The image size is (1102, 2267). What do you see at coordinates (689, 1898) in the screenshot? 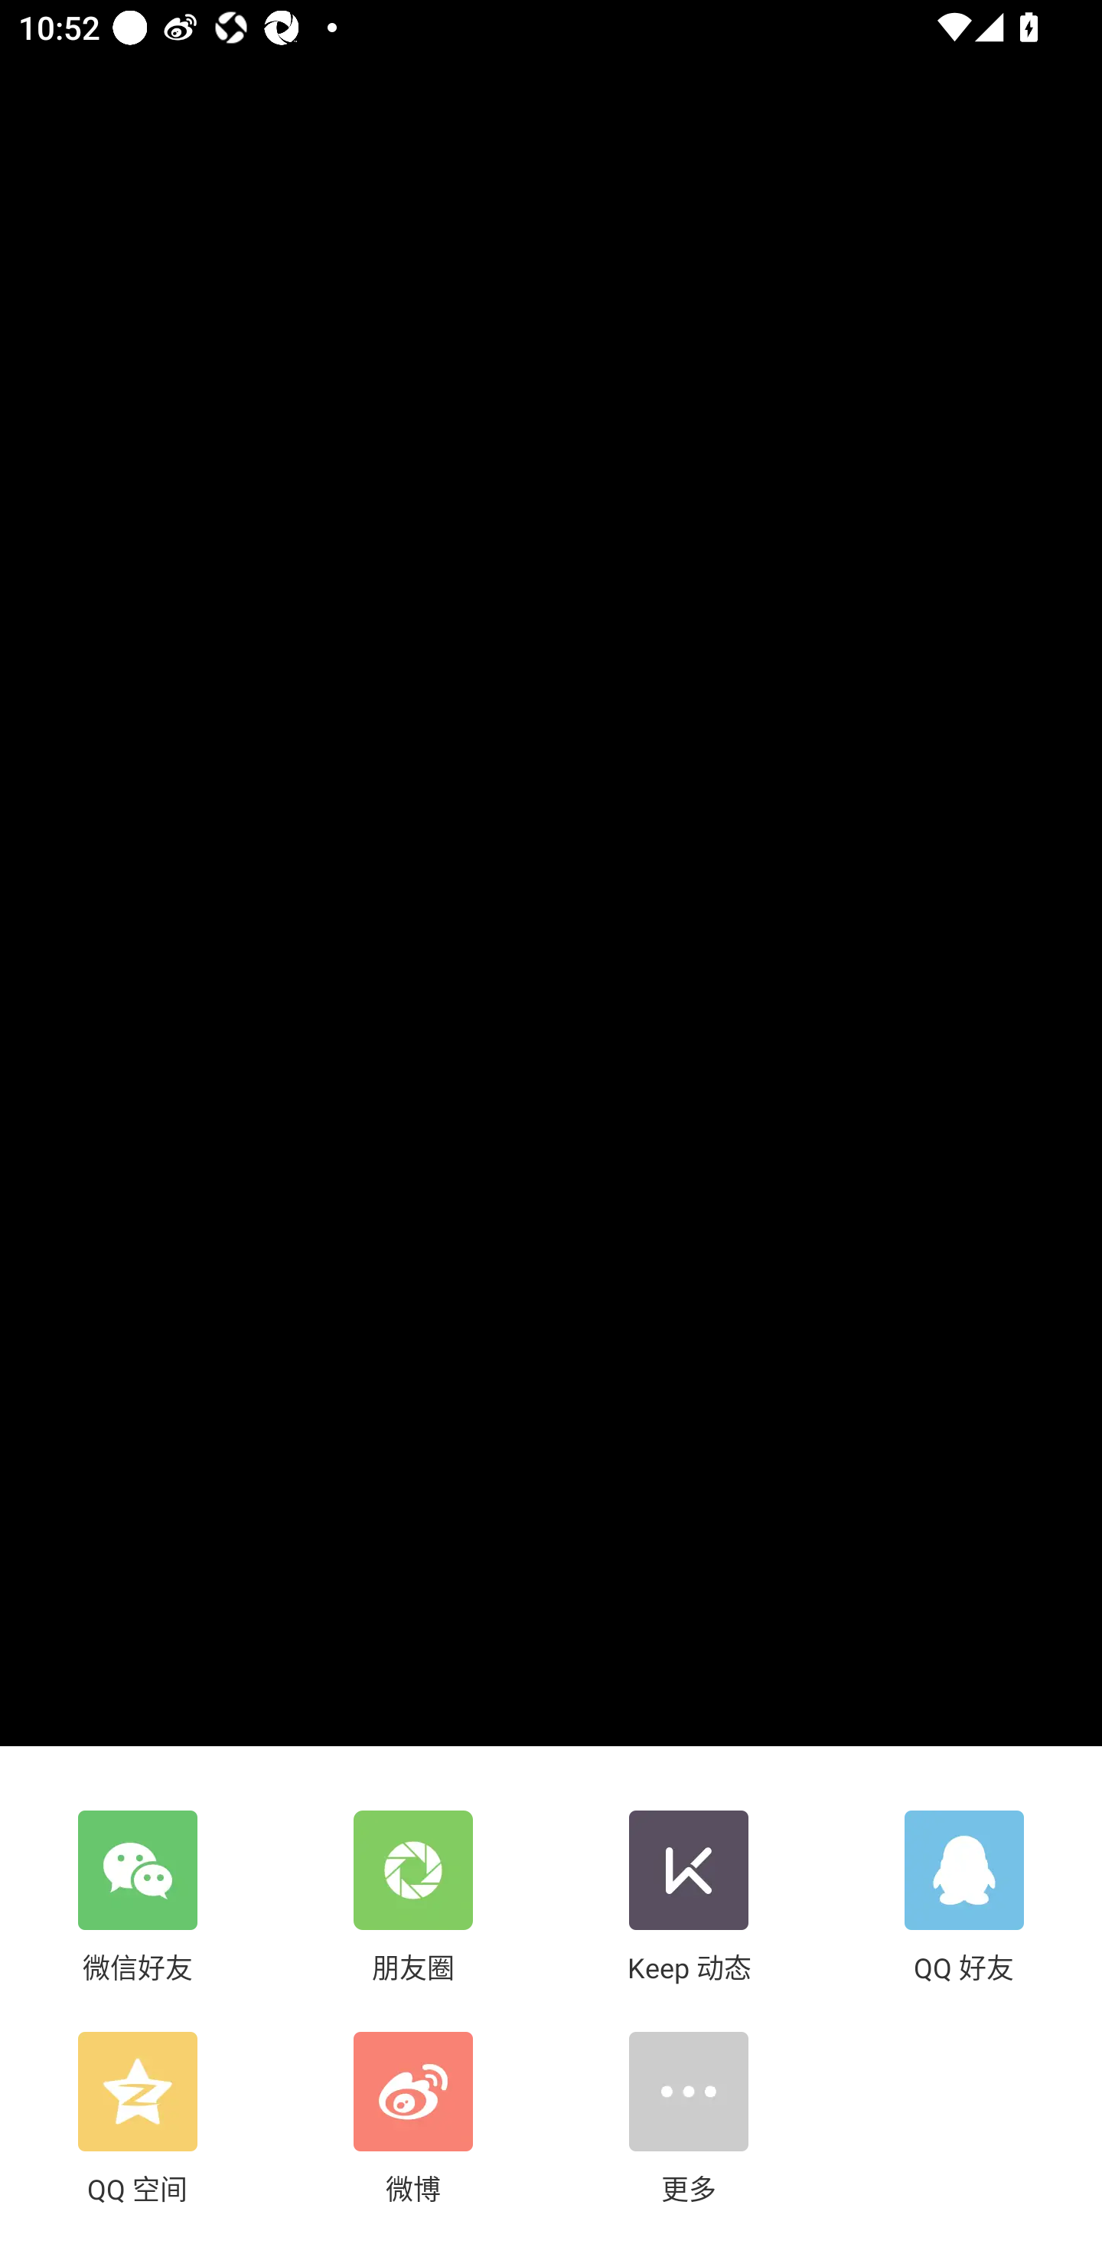
I see `Keep 动态` at bounding box center [689, 1898].